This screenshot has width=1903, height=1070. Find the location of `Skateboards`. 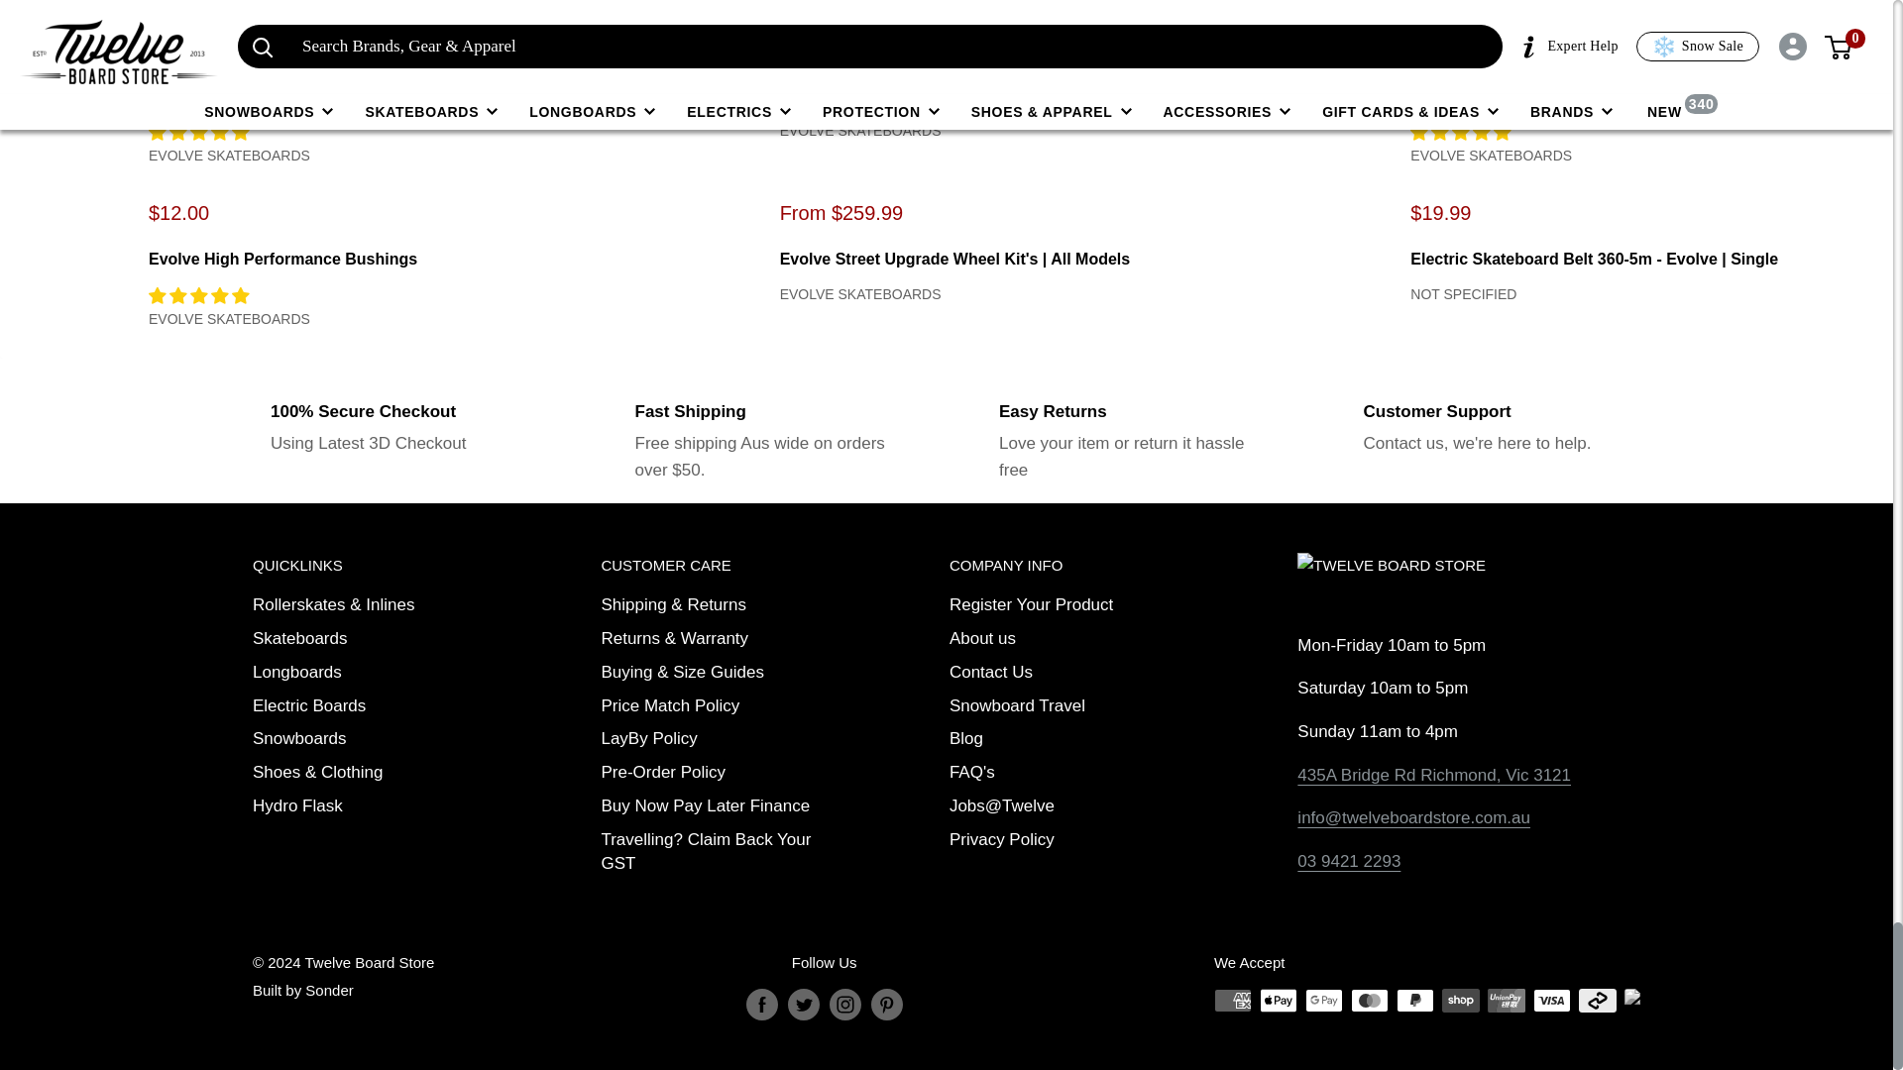

Skateboards is located at coordinates (367, 638).